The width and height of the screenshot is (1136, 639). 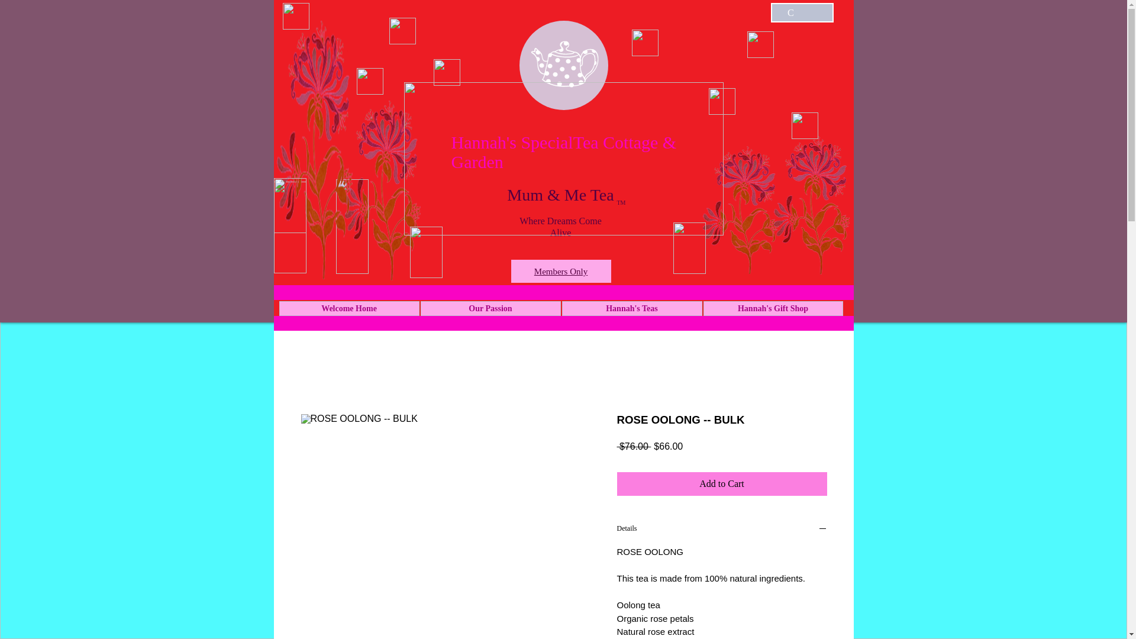 What do you see at coordinates (773, 308) in the screenshot?
I see `Hannah's Gift Shop` at bounding box center [773, 308].